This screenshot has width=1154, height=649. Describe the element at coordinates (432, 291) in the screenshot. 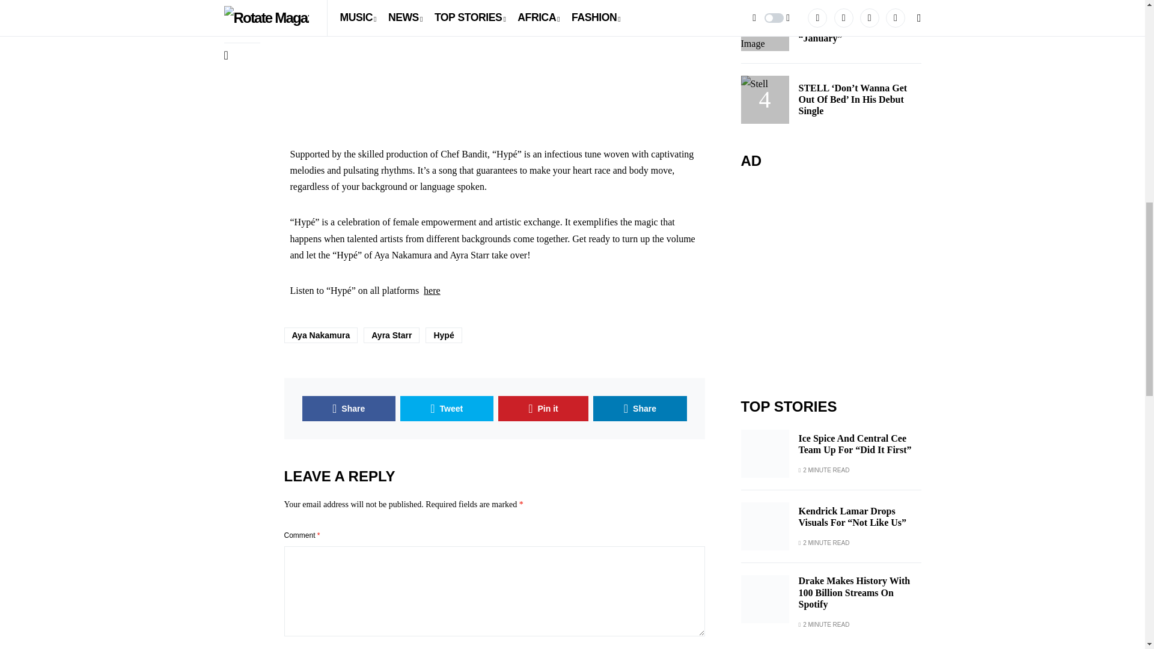

I see `here` at that location.